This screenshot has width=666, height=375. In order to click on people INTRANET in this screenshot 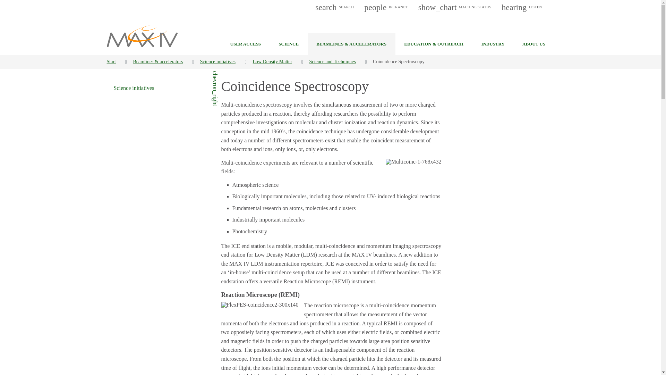, I will do `click(386, 7)`.